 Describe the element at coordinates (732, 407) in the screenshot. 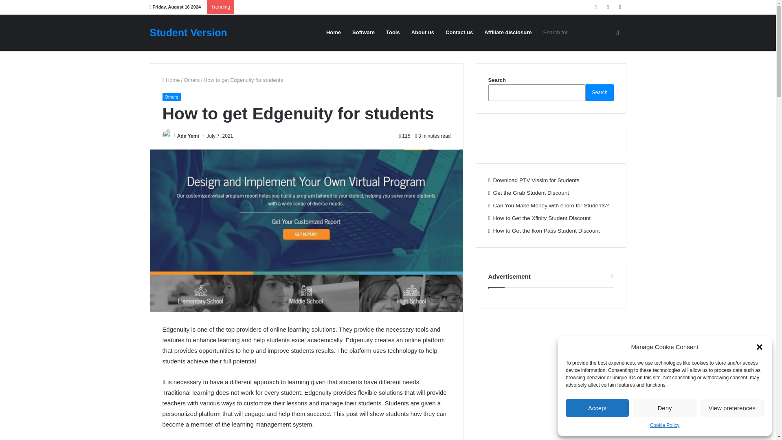

I see `View preferences` at that location.